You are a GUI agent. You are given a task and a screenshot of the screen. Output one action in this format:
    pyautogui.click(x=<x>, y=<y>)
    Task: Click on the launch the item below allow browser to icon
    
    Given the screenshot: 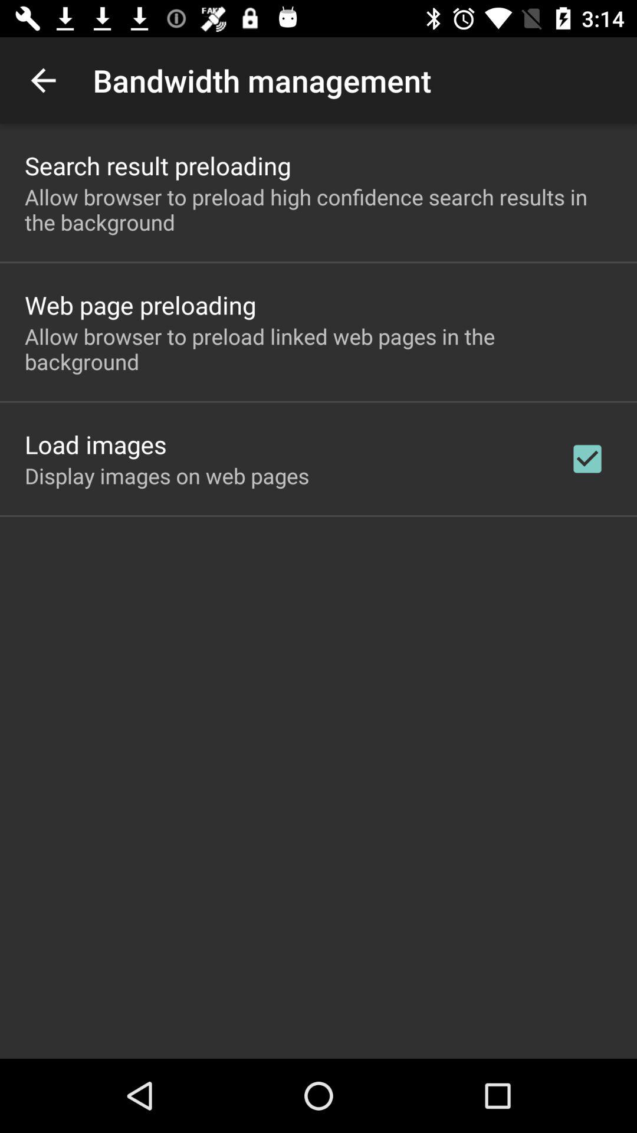 What is the action you would take?
    pyautogui.click(x=140, y=304)
    